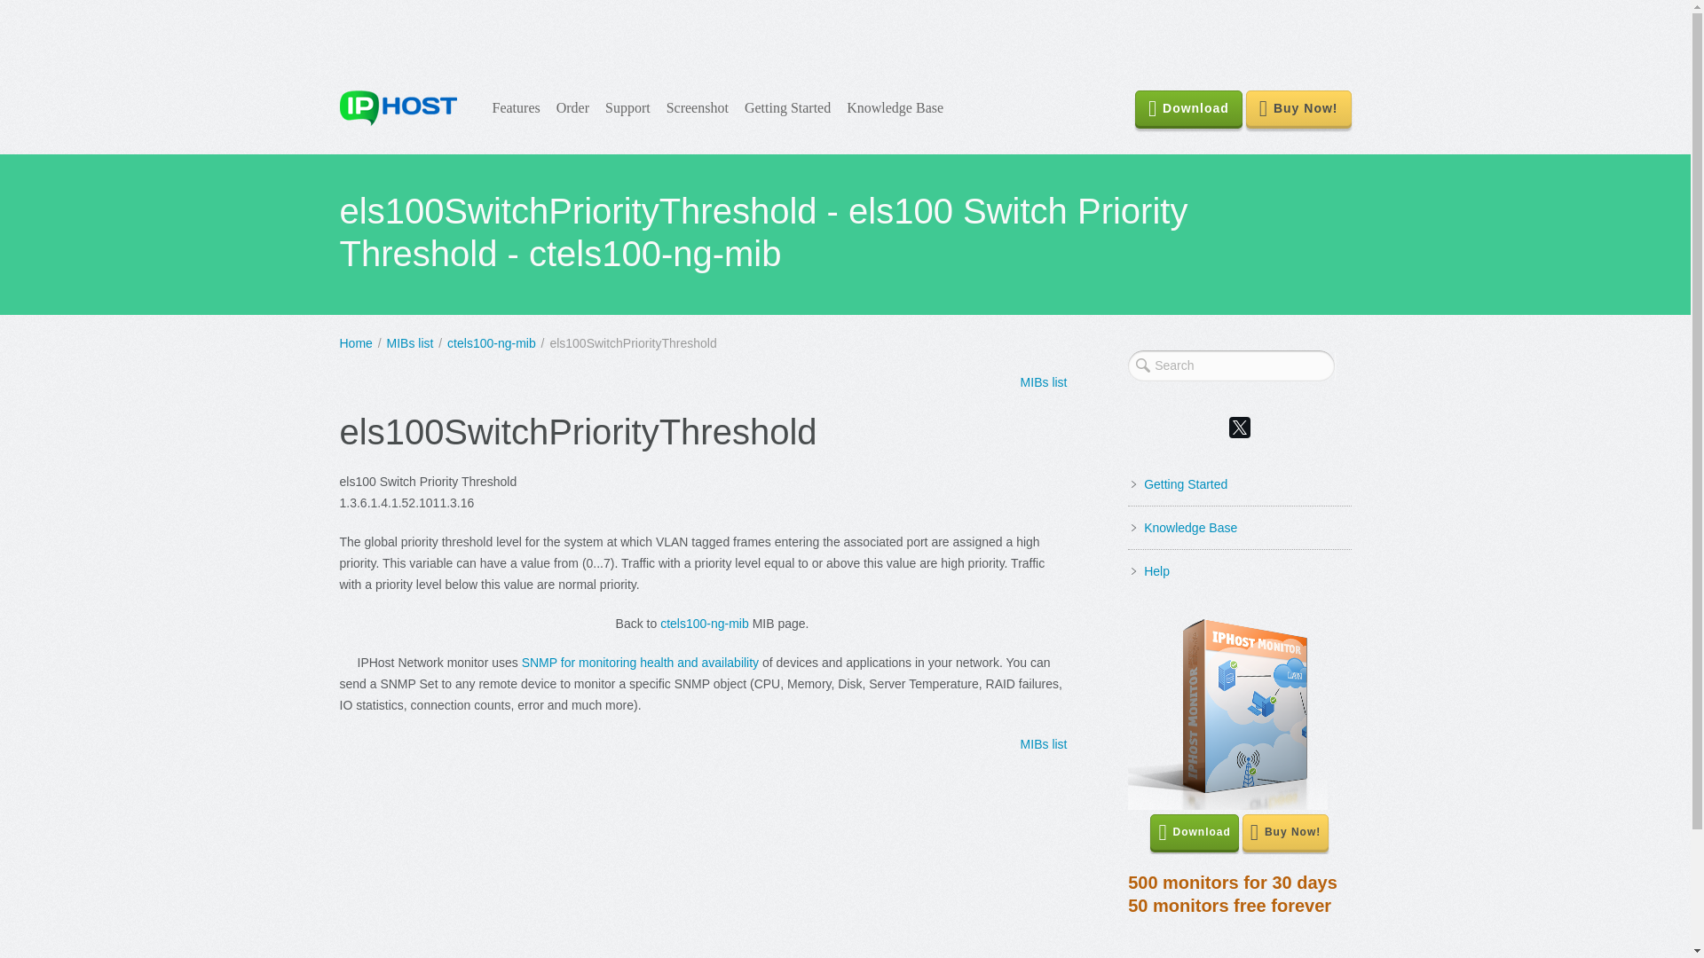  What do you see at coordinates (1298, 107) in the screenshot?
I see `Buy Now!` at bounding box center [1298, 107].